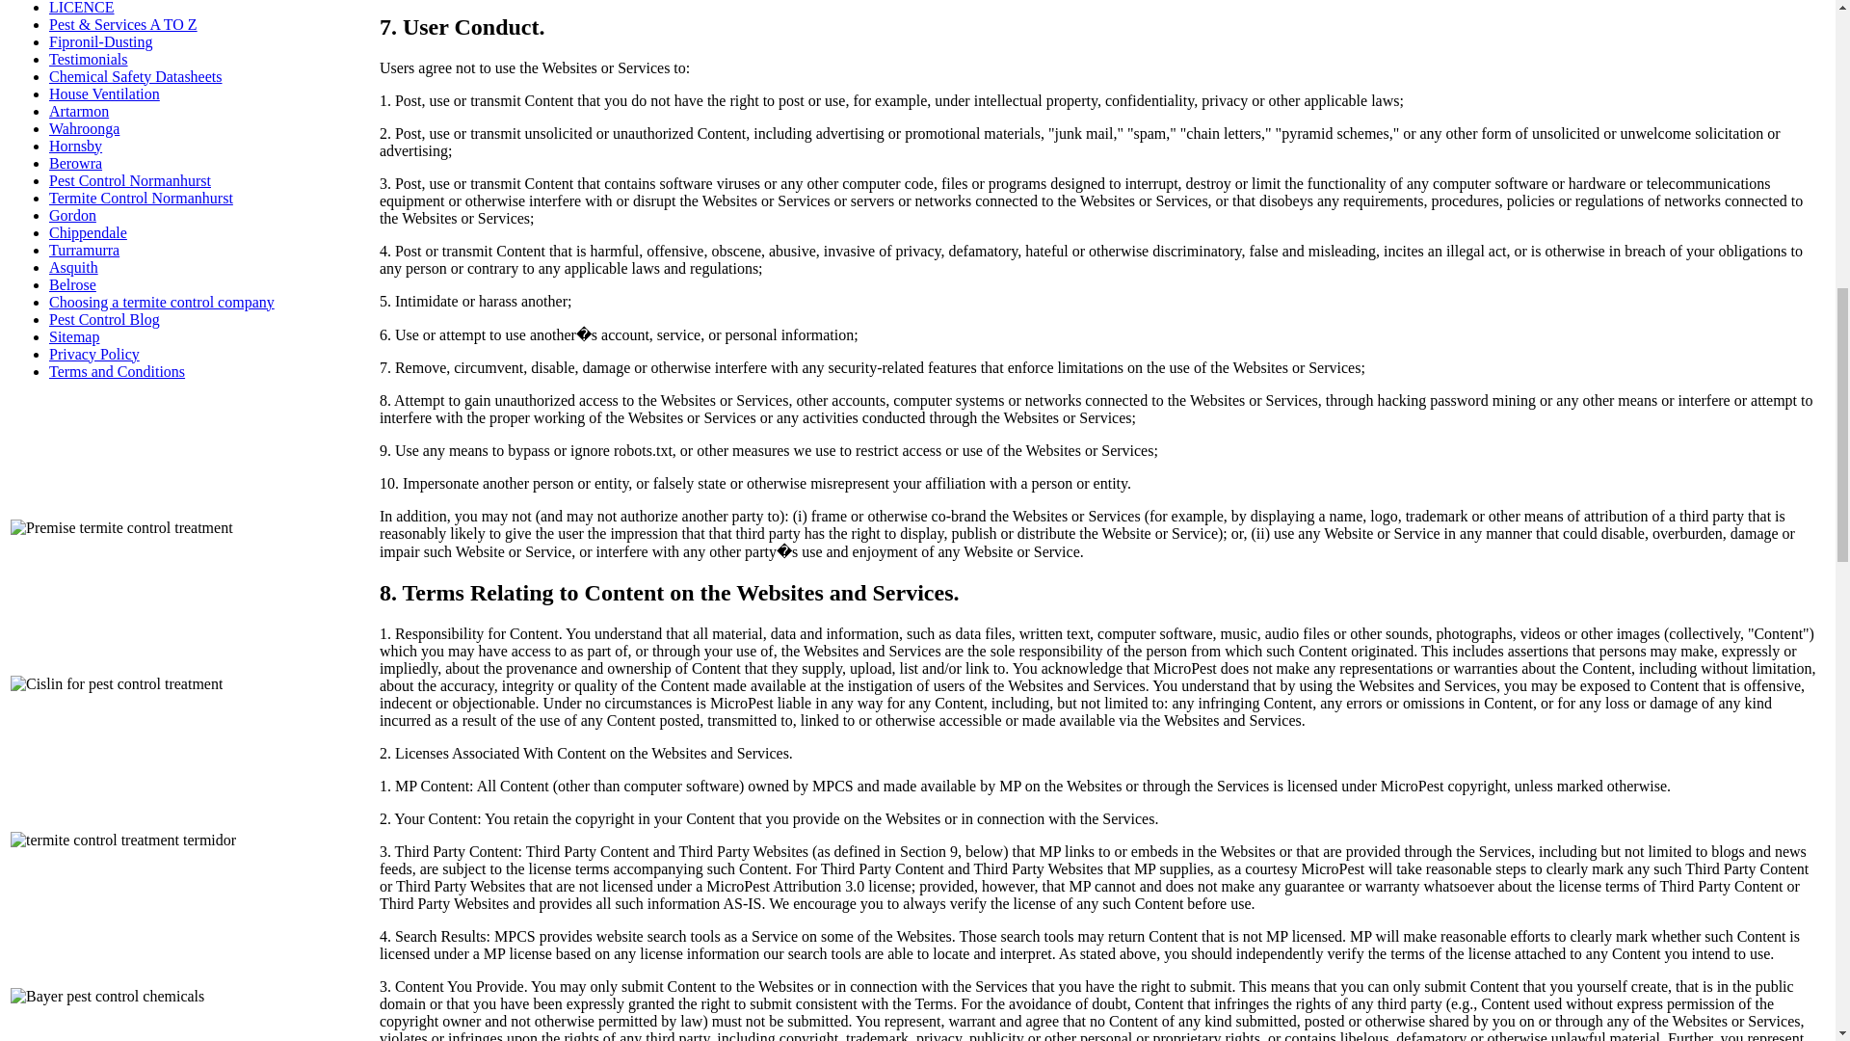 The height and width of the screenshot is (1041, 1850). What do you see at coordinates (89, 59) in the screenshot?
I see `Testimonials` at bounding box center [89, 59].